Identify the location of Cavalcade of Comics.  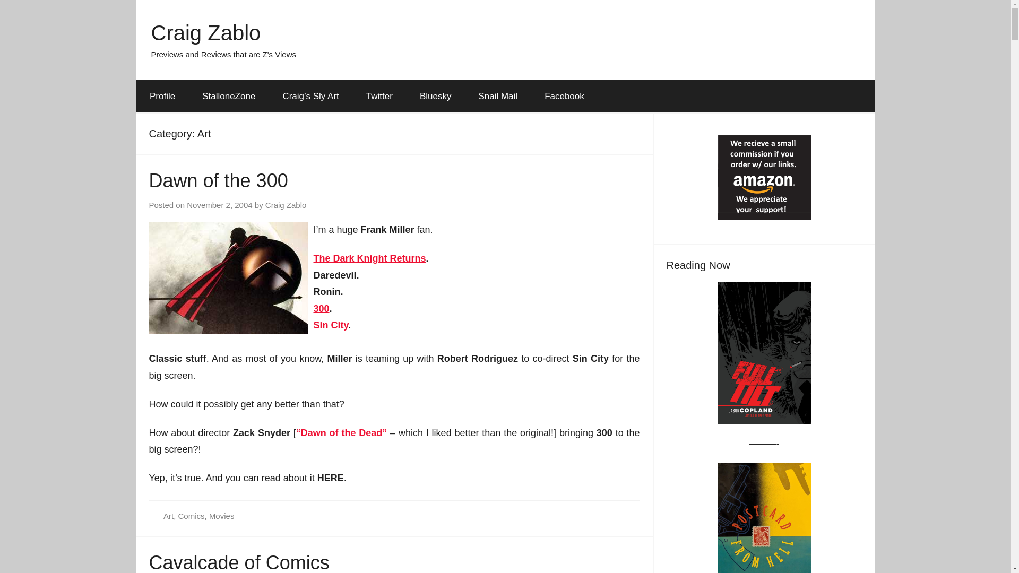
(239, 562).